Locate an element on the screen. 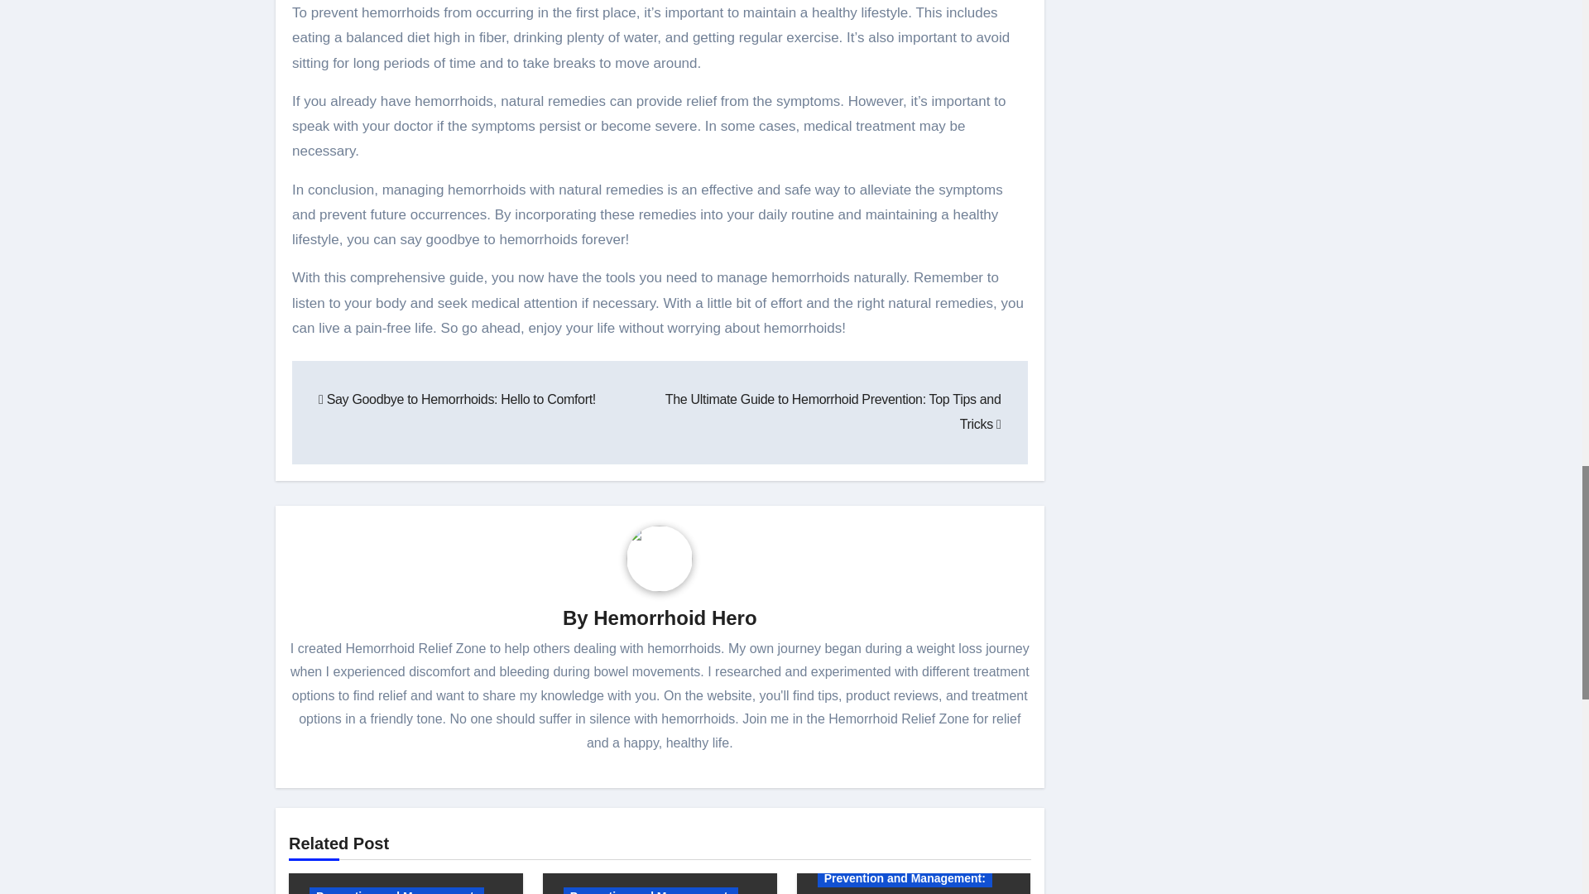 The height and width of the screenshot is (894, 1589). Prevention and Management: is located at coordinates (650, 891).